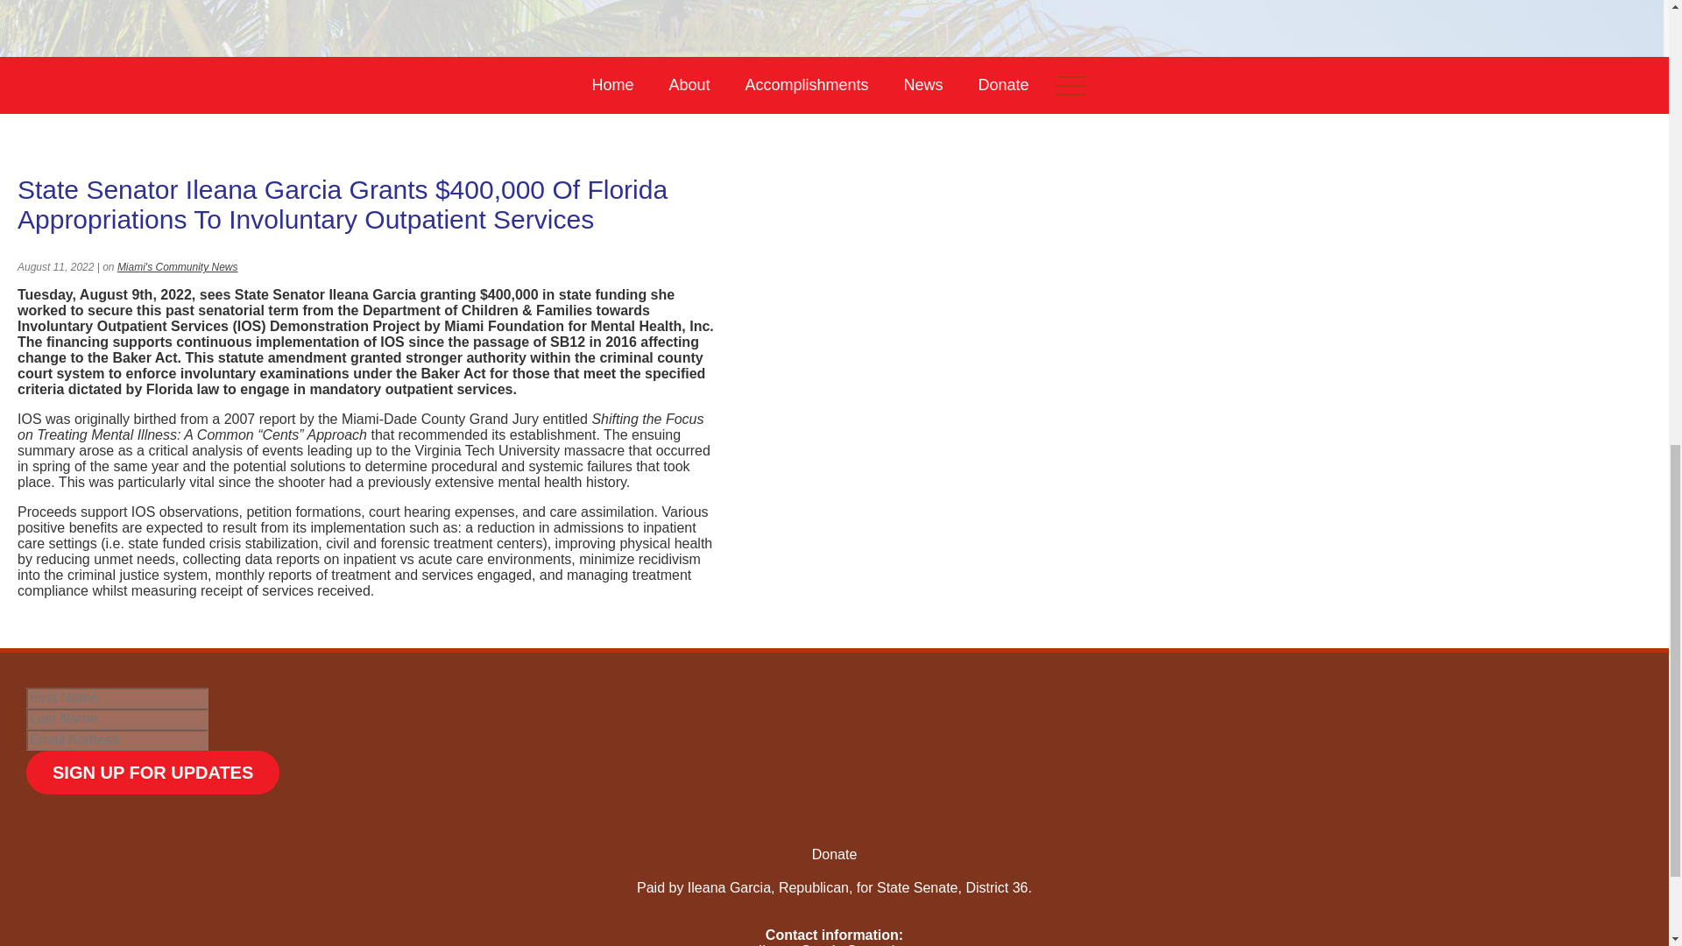 The width and height of the screenshot is (1682, 946). I want to click on Miami's Community News, so click(178, 267).